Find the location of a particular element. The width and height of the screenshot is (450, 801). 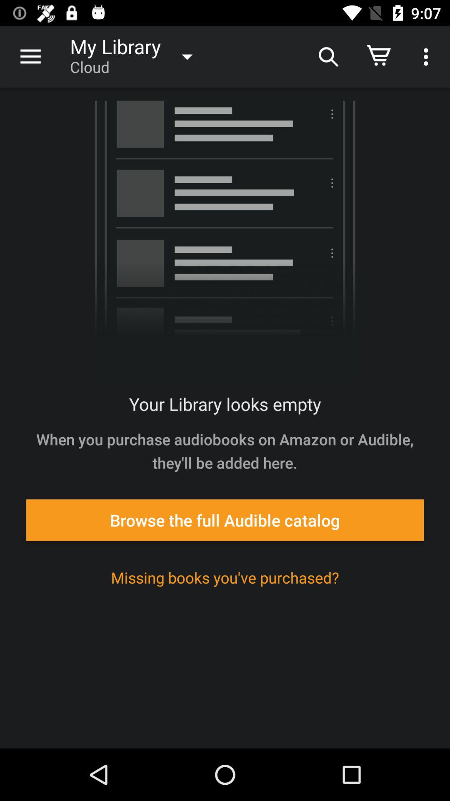

flip until the browse the full icon is located at coordinates (225, 520).